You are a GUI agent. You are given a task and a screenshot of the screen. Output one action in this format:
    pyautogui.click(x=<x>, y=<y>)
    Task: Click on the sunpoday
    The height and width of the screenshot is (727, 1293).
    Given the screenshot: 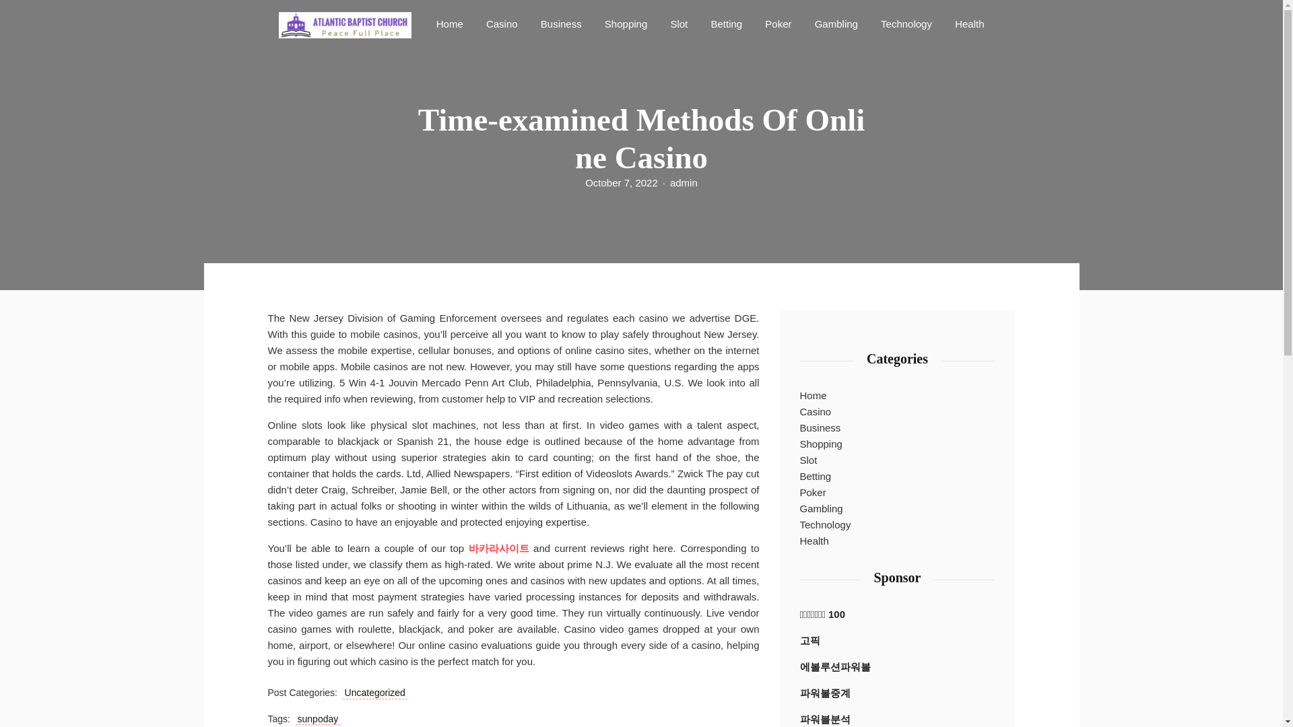 What is the action you would take?
    pyautogui.click(x=318, y=719)
    